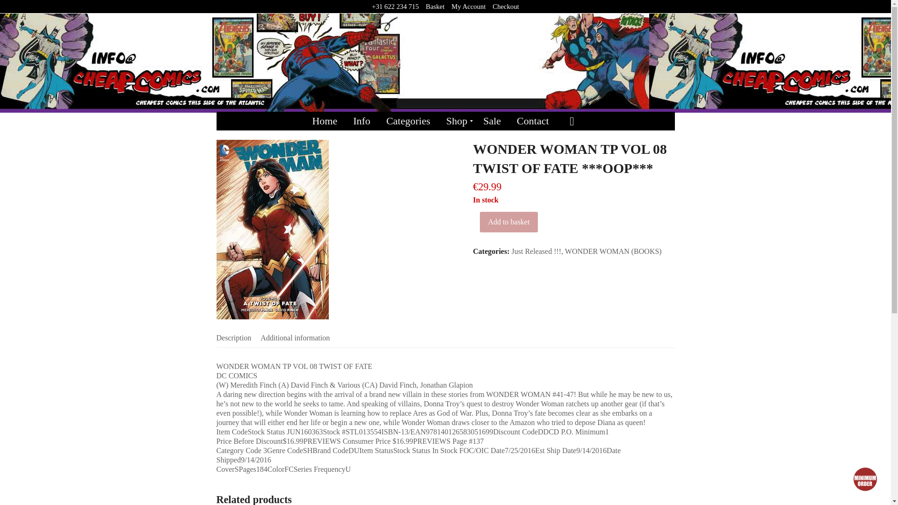 This screenshot has width=898, height=505. Describe the element at coordinates (325, 121) in the screenshot. I see `Home` at that location.